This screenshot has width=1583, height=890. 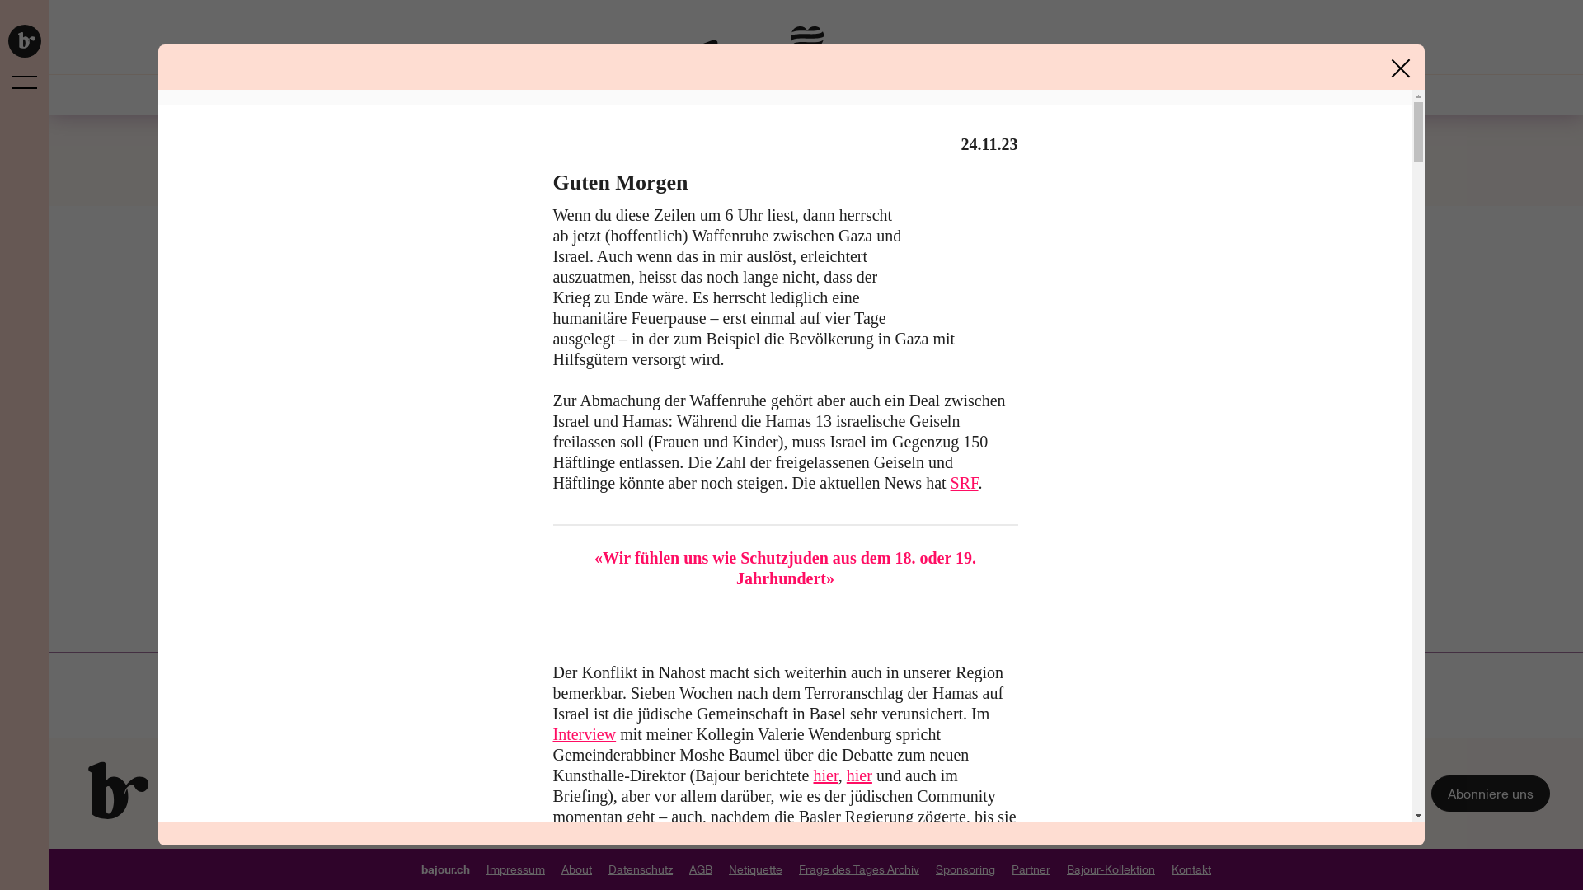 What do you see at coordinates (773, 626) in the screenshot?
I see `Maskenpflicht` at bounding box center [773, 626].